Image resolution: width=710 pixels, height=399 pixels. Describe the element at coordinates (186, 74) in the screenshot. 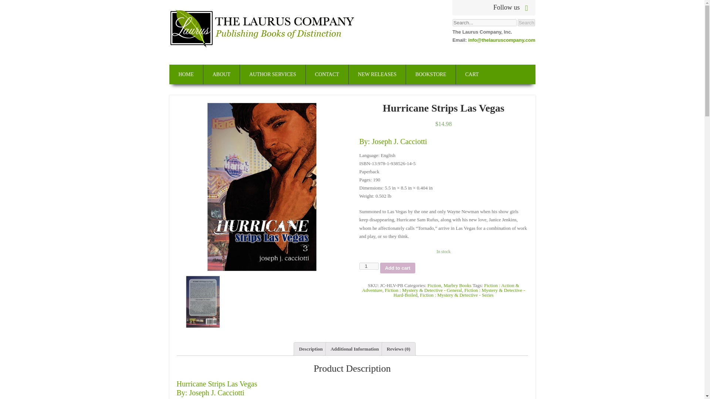

I see `HOME` at that location.